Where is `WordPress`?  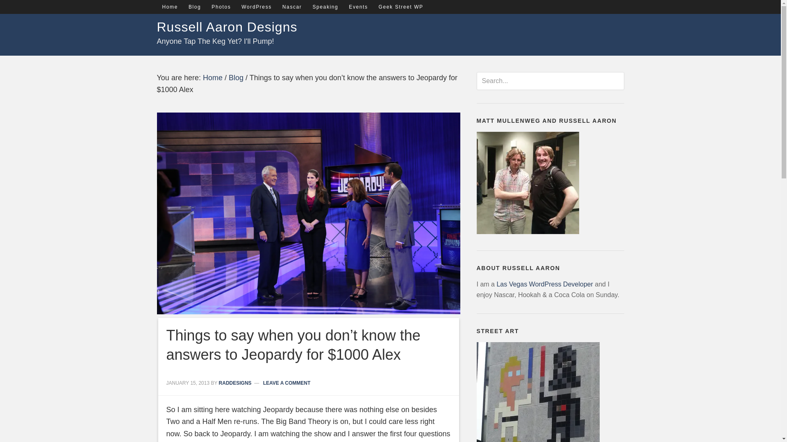 WordPress is located at coordinates (257, 7).